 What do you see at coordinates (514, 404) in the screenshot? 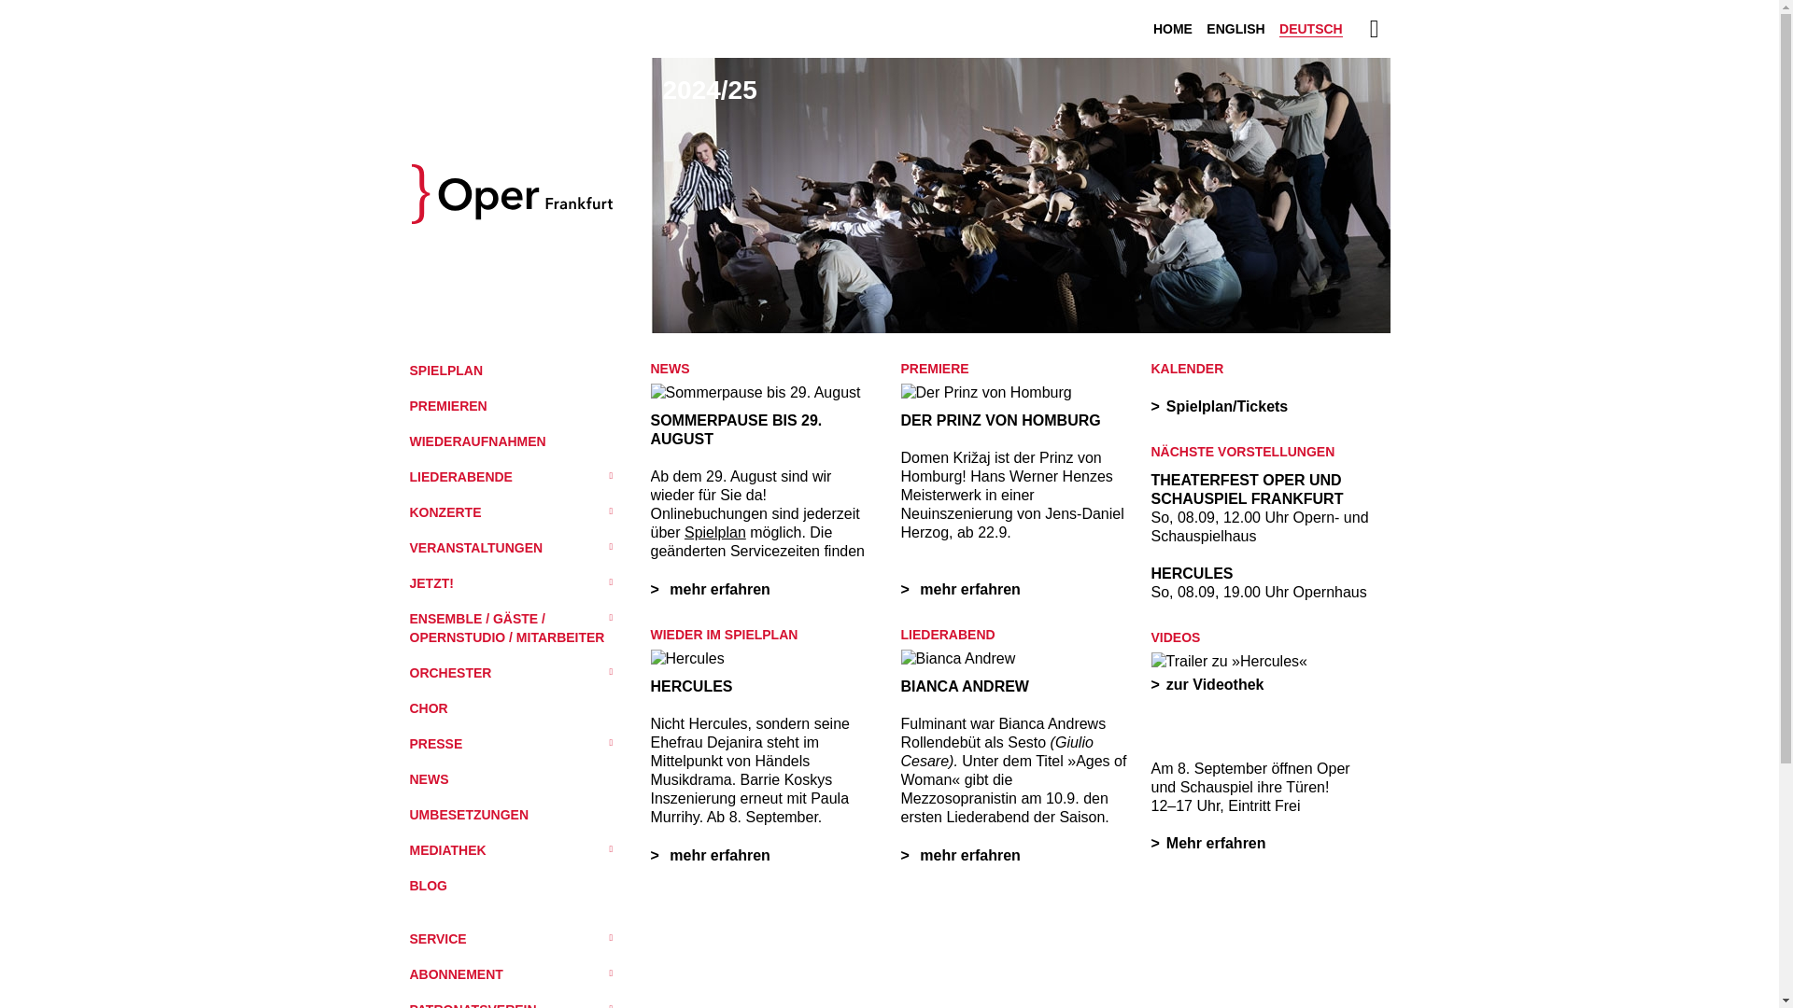
I see `PREMIEREN` at bounding box center [514, 404].